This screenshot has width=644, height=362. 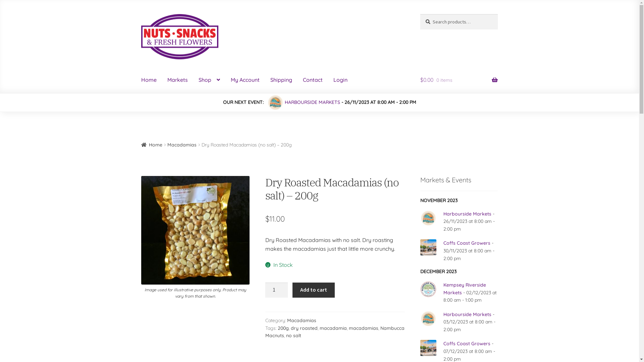 I want to click on Nambucca Macnuts, so click(x=335, y=332).